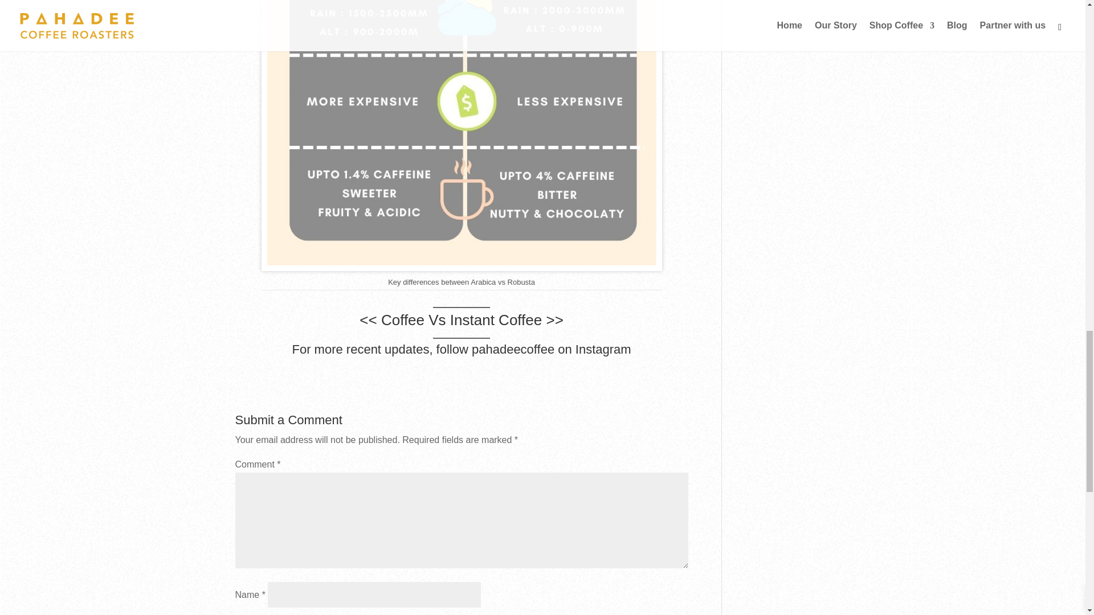 The image size is (1094, 615). What do you see at coordinates (513, 349) in the screenshot?
I see `pahadeecoffee` at bounding box center [513, 349].